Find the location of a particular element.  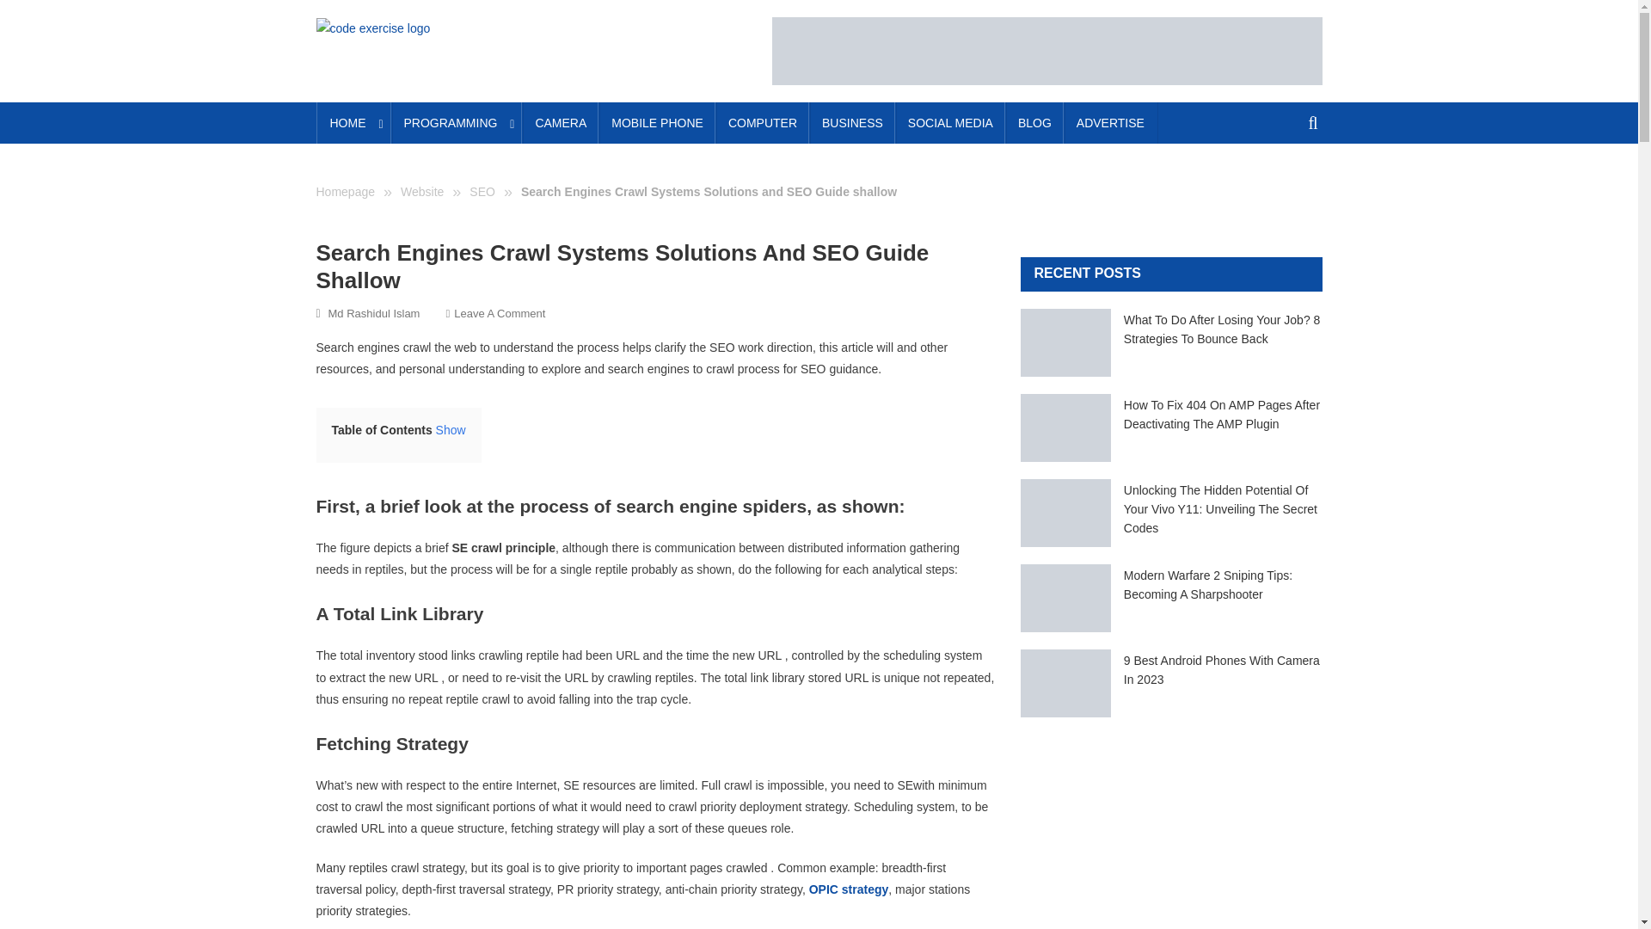

Show is located at coordinates (451, 430).